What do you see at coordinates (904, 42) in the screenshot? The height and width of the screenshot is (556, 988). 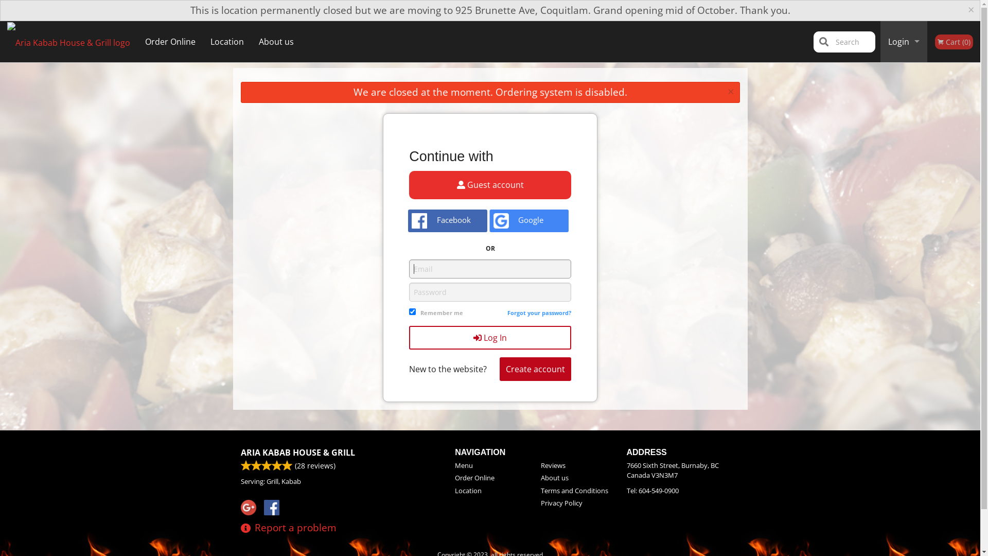 I see `Login` at bounding box center [904, 42].